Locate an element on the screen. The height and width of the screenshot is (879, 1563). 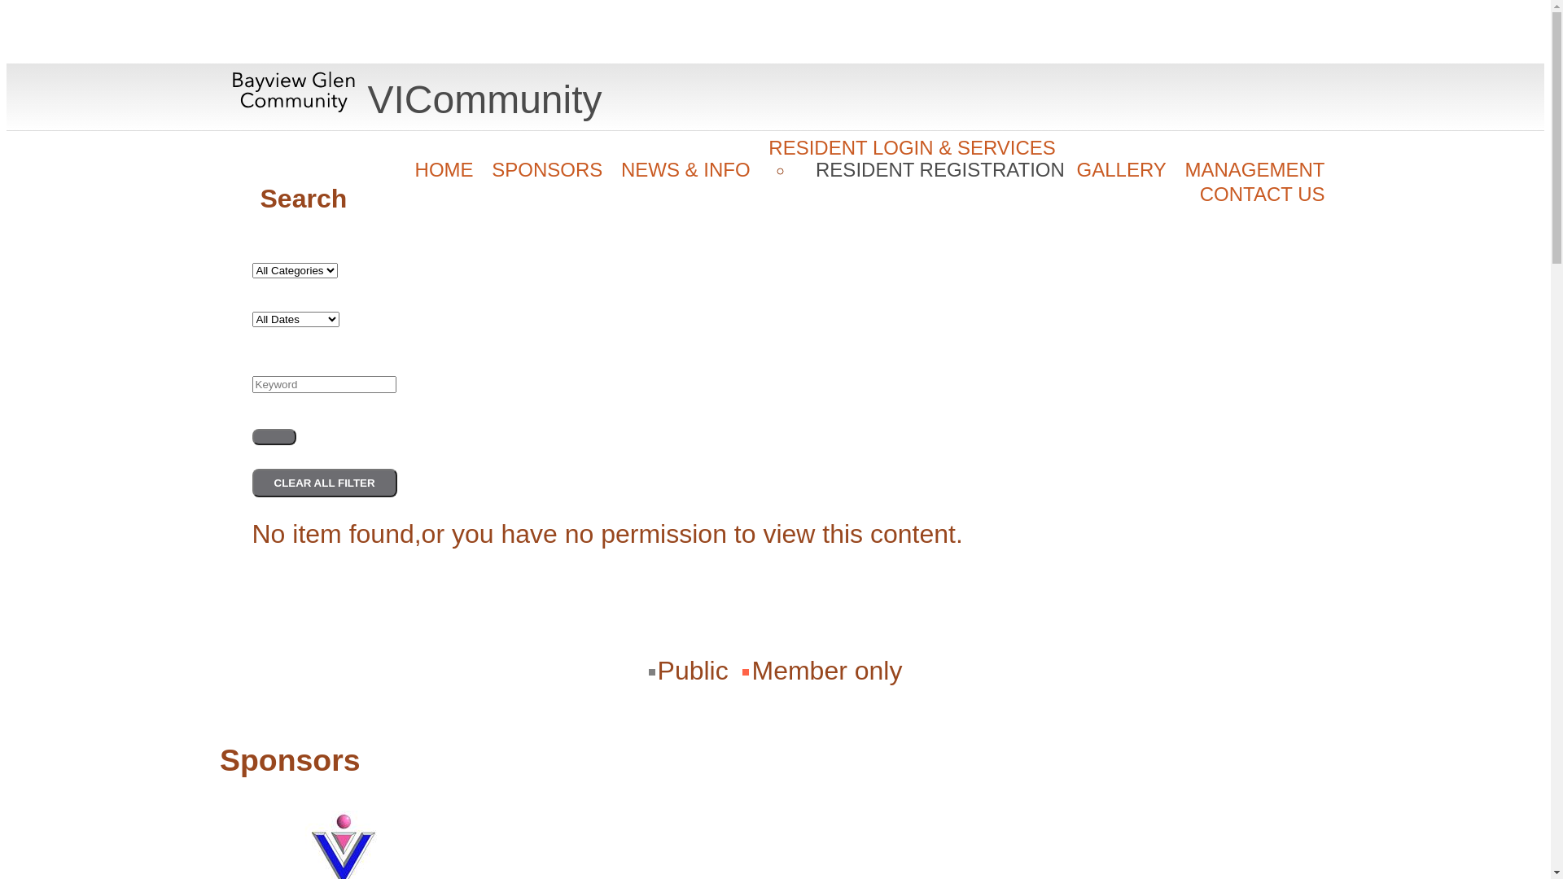
NEWS & INFO is located at coordinates (685, 170).